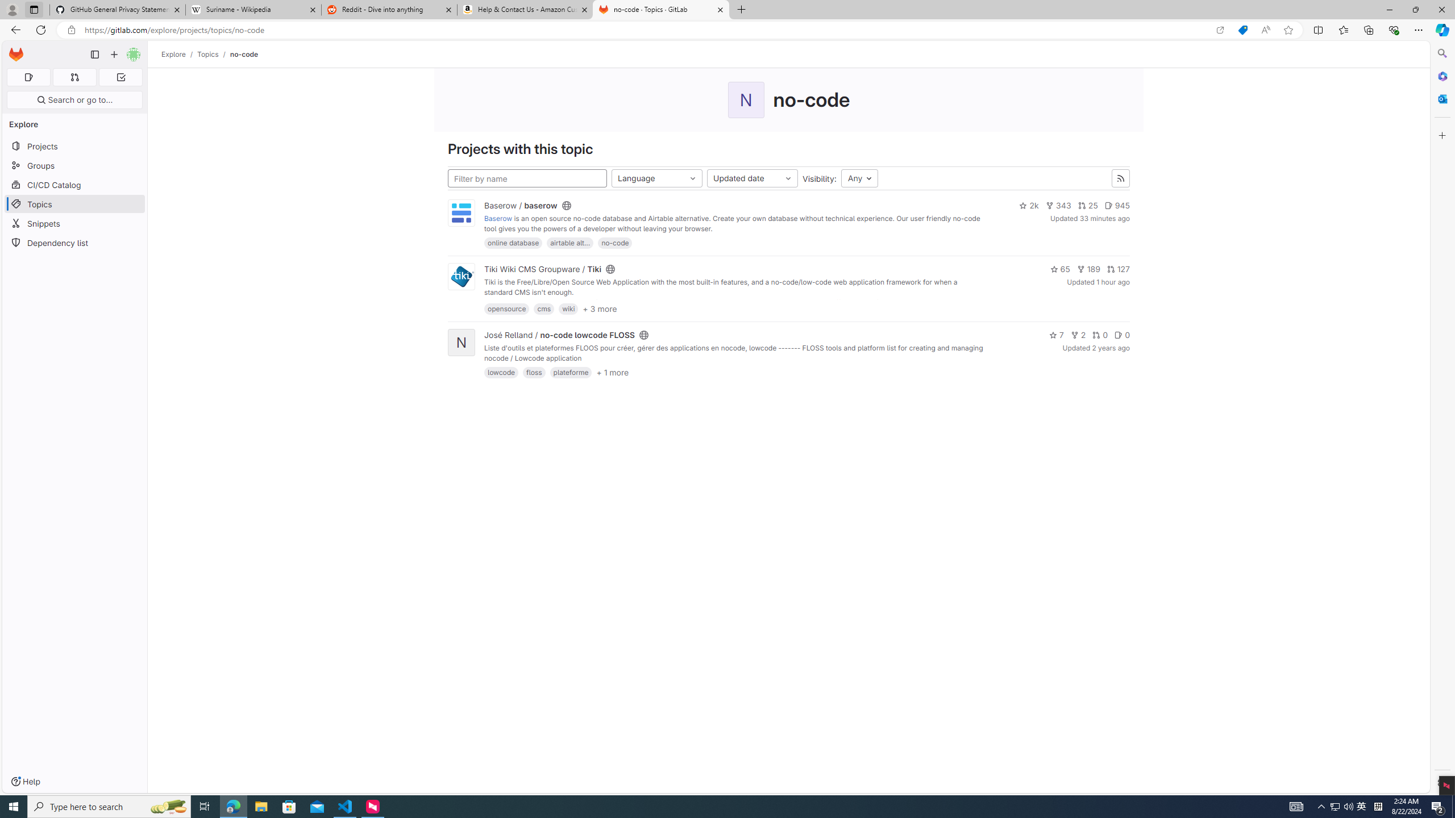  What do you see at coordinates (462, 277) in the screenshot?
I see `Class: project` at bounding box center [462, 277].